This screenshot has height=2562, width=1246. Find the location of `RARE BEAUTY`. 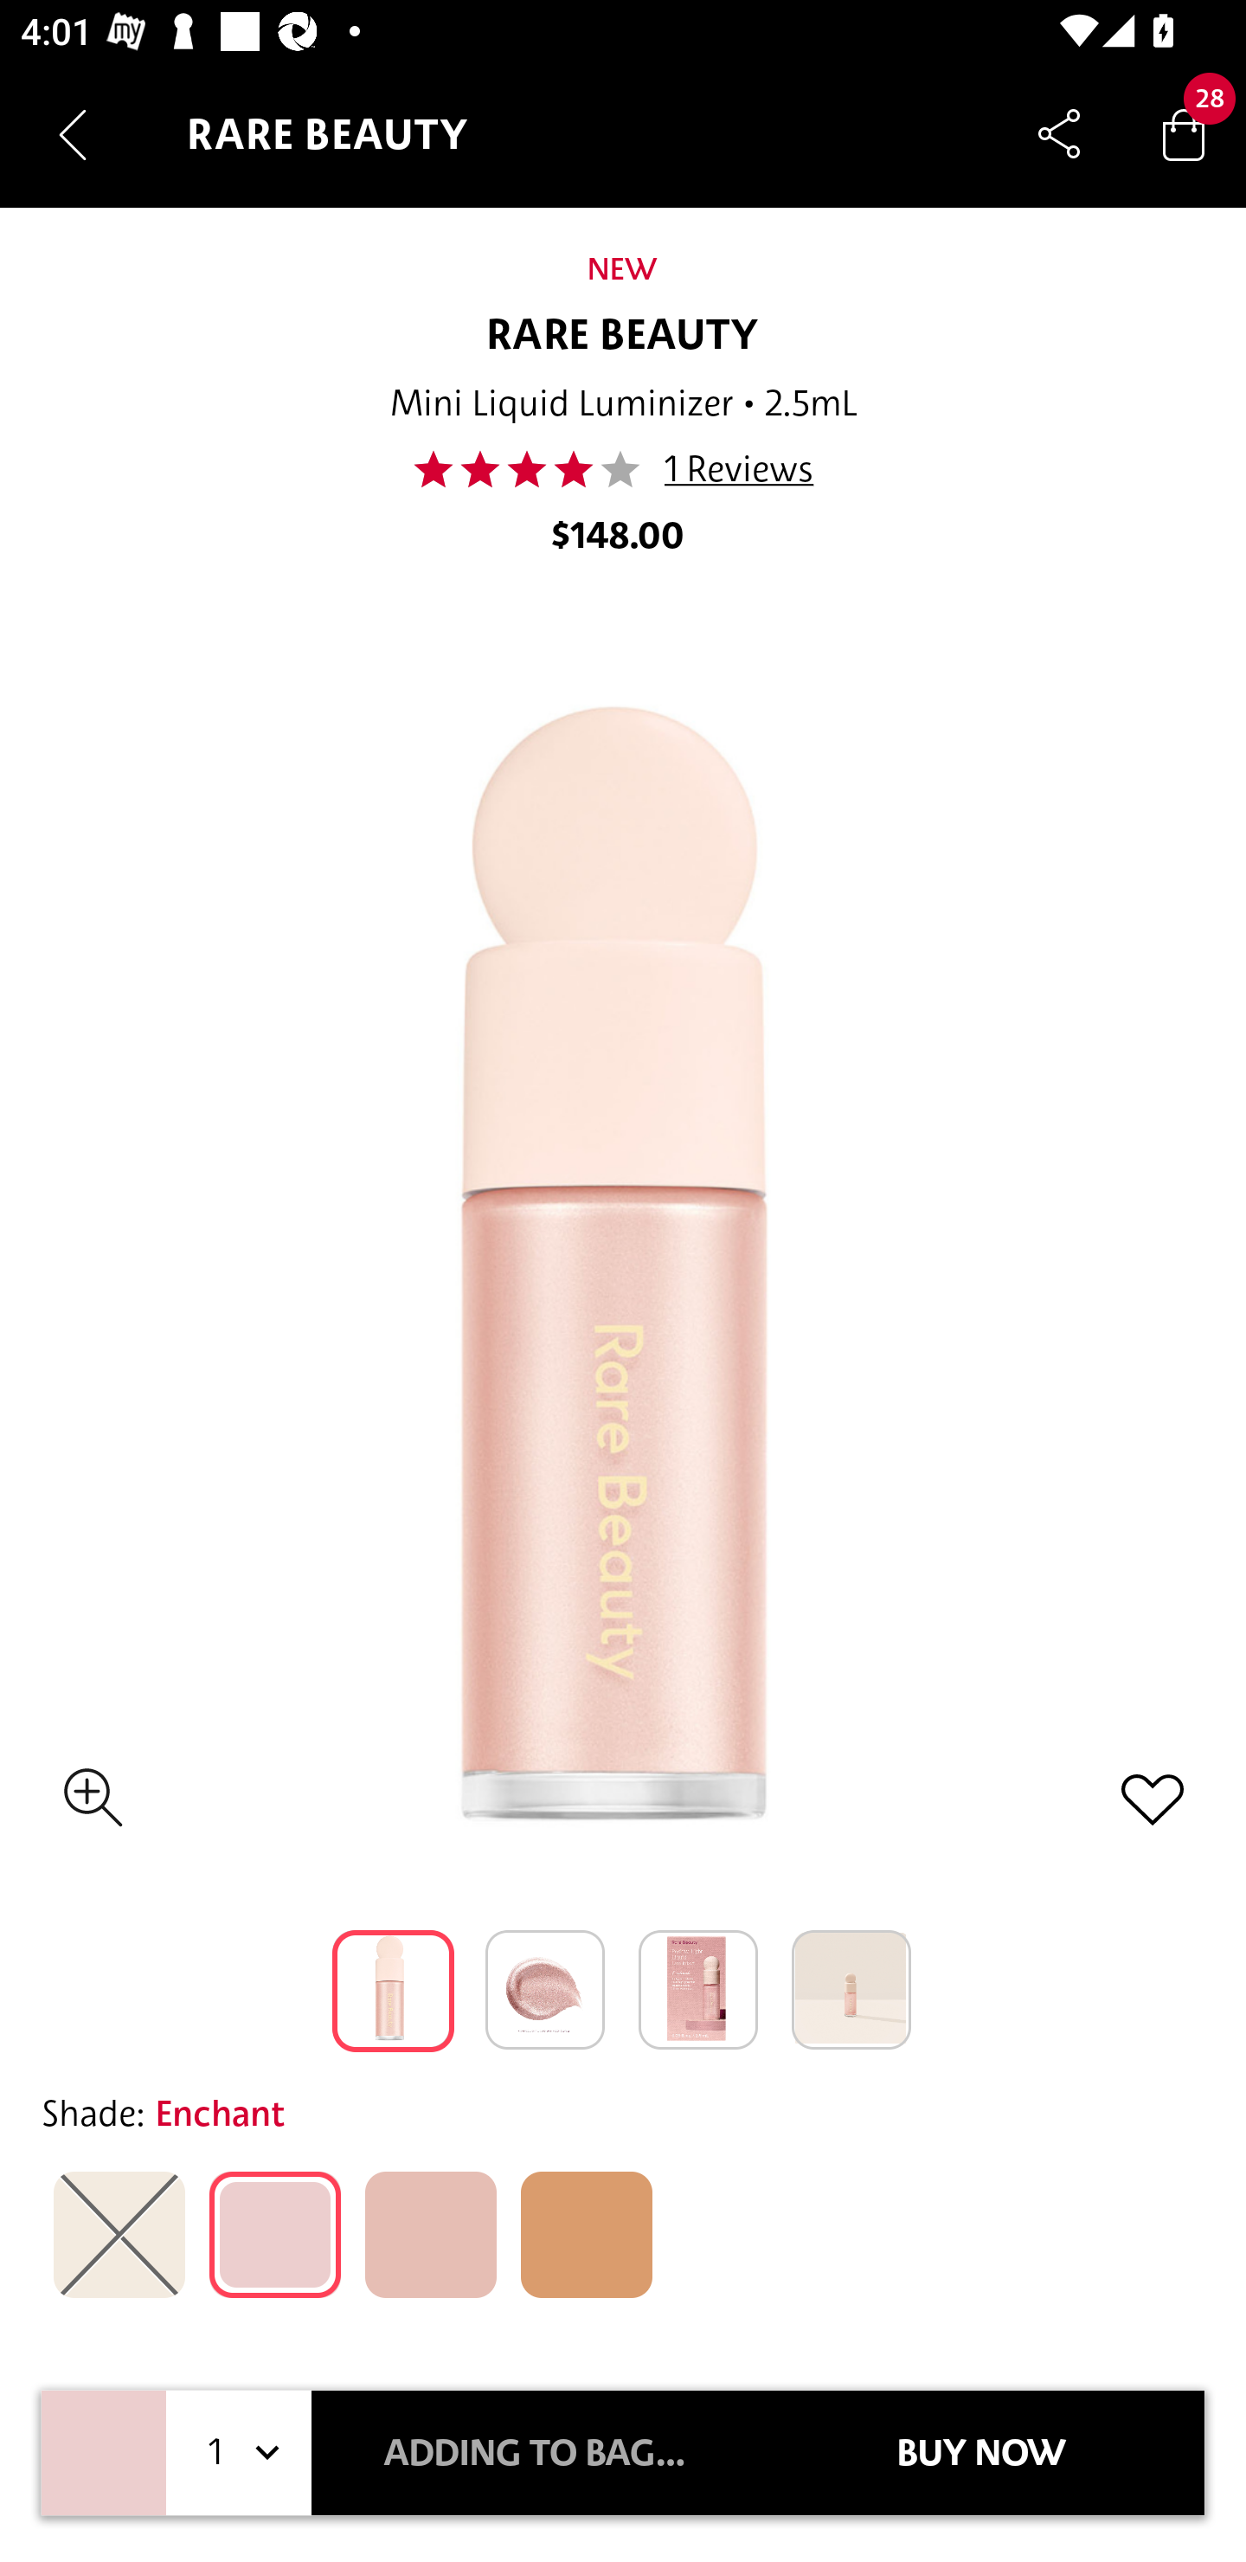

RARE BEAUTY is located at coordinates (623, 336).